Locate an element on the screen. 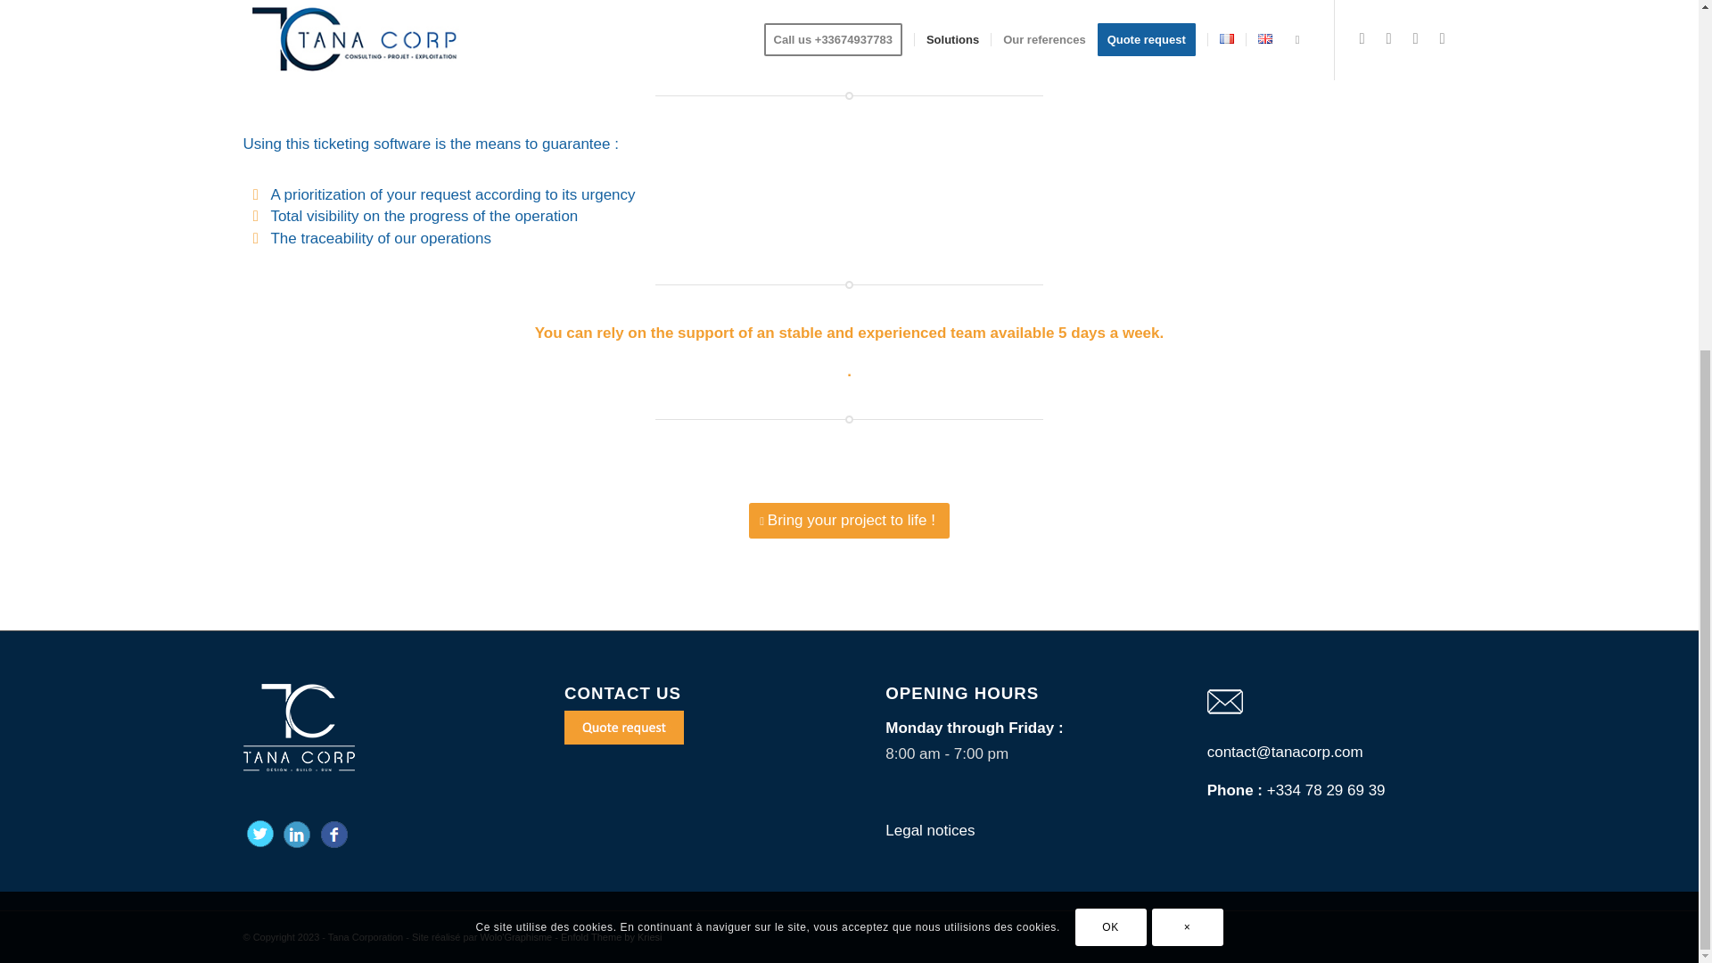 The image size is (1712, 963). Wolo'Graphisme is located at coordinates (515, 937).